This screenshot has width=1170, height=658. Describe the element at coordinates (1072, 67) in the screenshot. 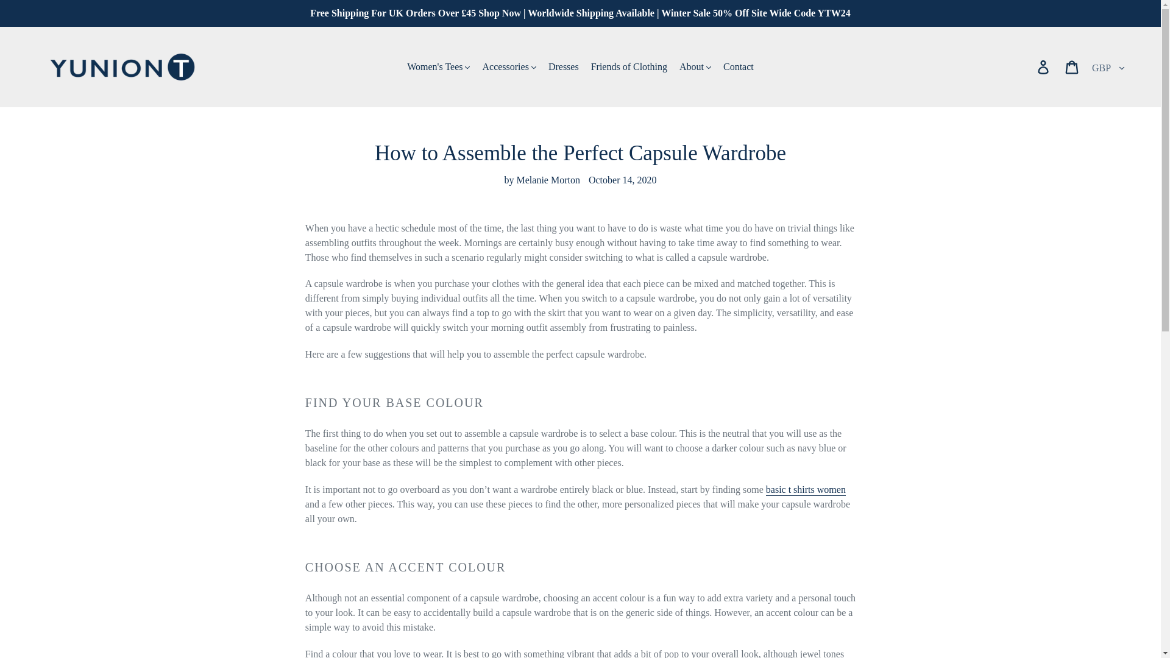

I see `Cart` at that location.